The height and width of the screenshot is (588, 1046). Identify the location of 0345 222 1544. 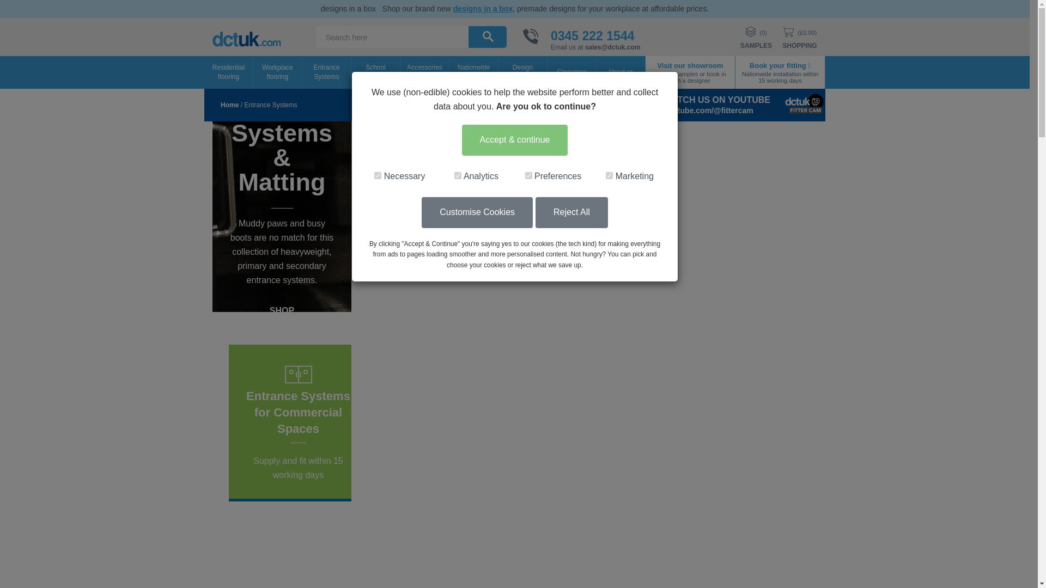
(593, 35).